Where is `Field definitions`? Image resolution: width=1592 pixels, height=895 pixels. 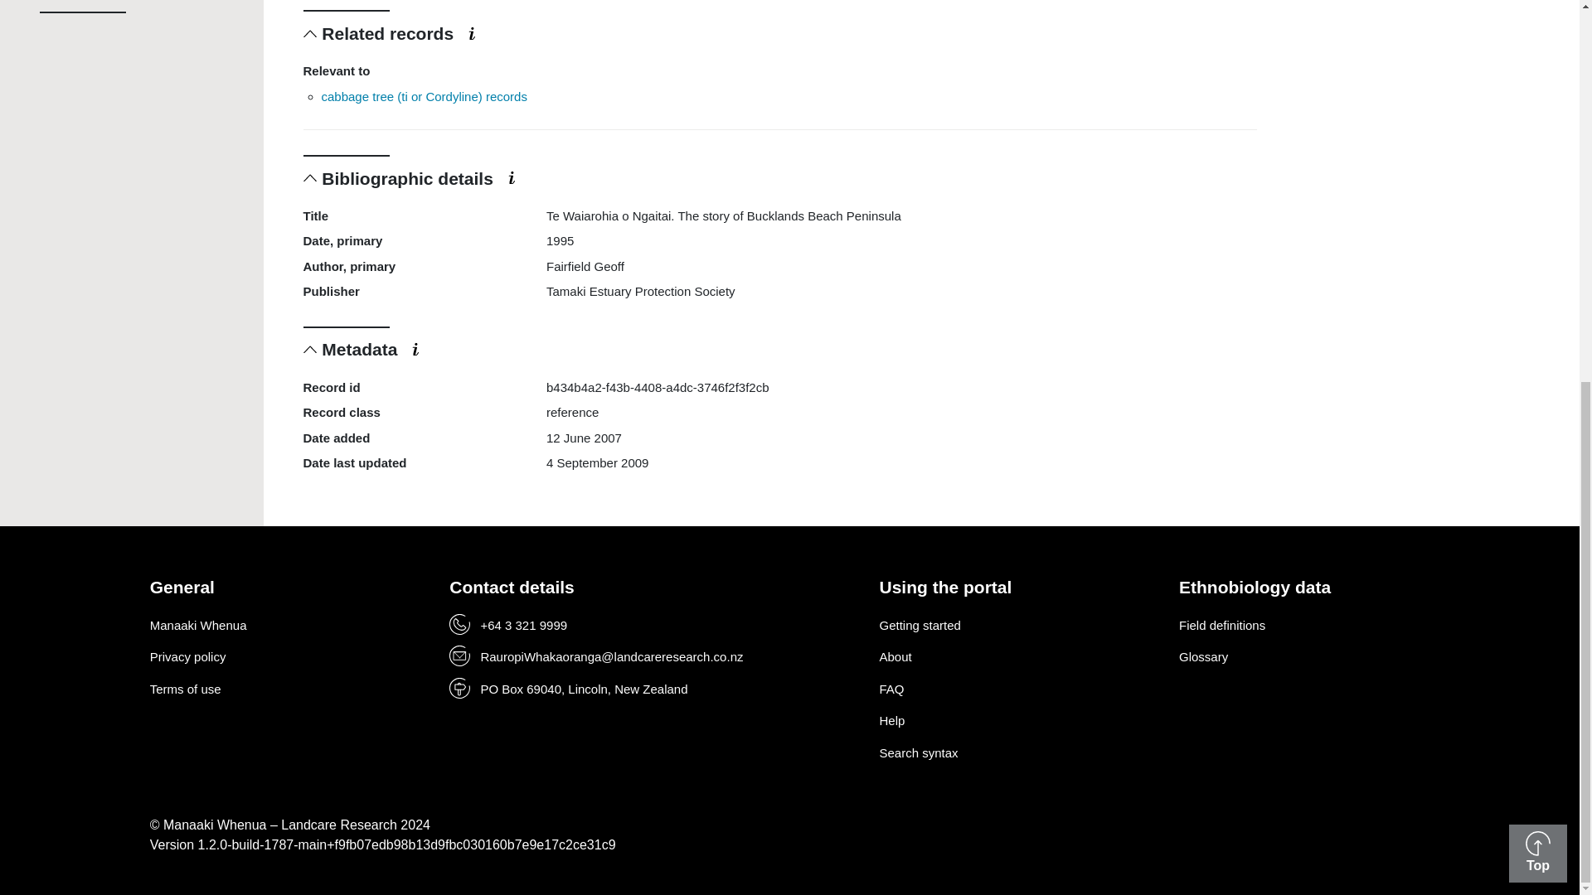 Field definitions is located at coordinates (1222, 625).